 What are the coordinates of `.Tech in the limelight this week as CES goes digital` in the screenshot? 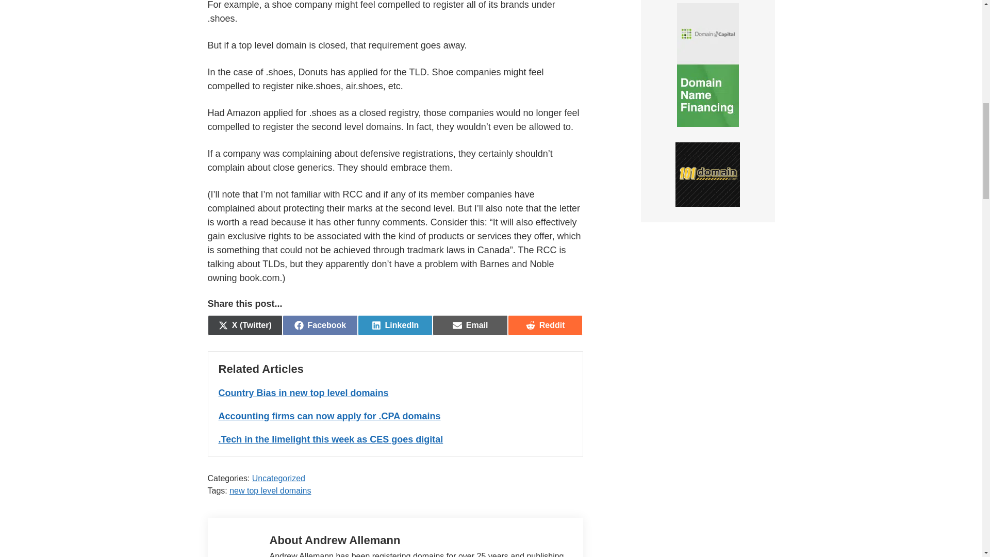 It's located at (329, 416).